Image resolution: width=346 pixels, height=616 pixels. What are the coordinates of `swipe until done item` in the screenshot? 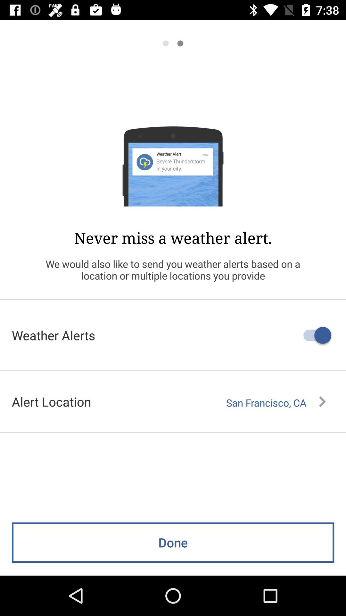 It's located at (173, 543).